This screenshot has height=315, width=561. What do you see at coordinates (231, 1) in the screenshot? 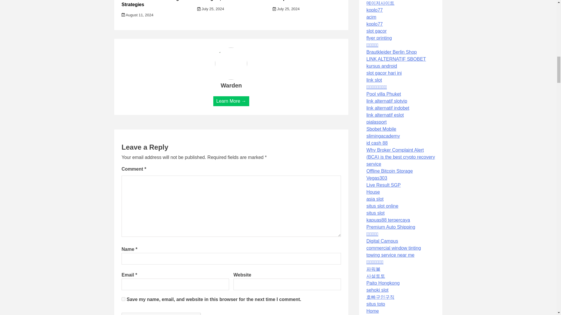
I see `Understanding Betting: Types, Strategies, and Risks` at bounding box center [231, 1].